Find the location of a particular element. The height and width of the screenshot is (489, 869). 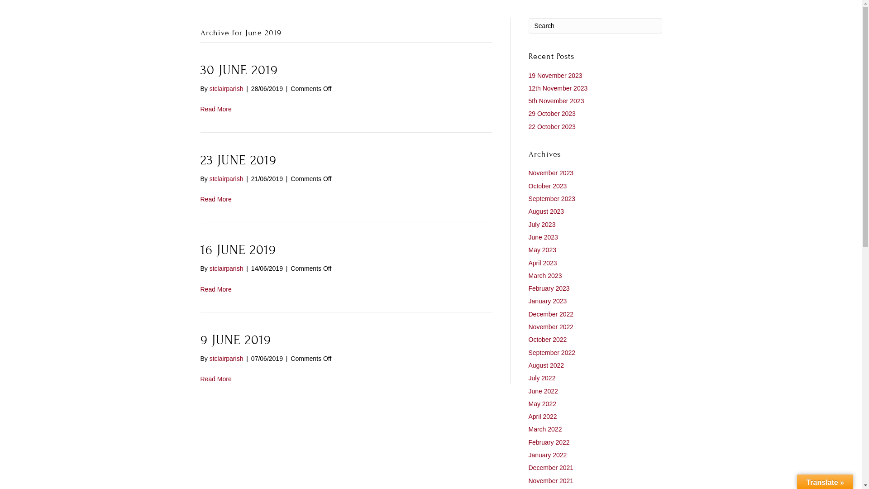

October 2022 is located at coordinates (548, 340).